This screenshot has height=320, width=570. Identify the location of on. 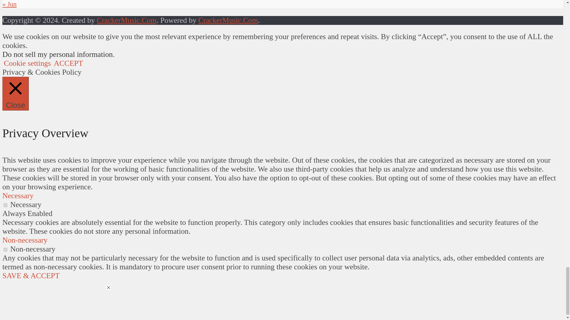
(5, 205).